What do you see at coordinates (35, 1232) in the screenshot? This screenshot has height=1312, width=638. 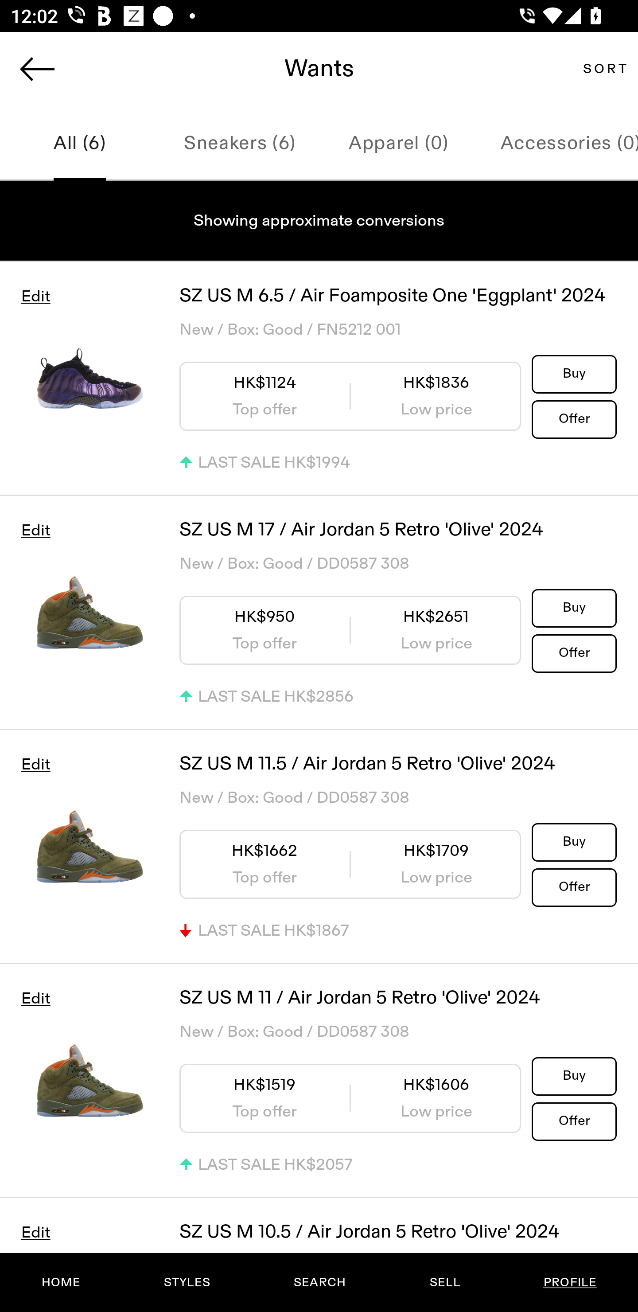 I see `Edit` at bounding box center [35, 1232].